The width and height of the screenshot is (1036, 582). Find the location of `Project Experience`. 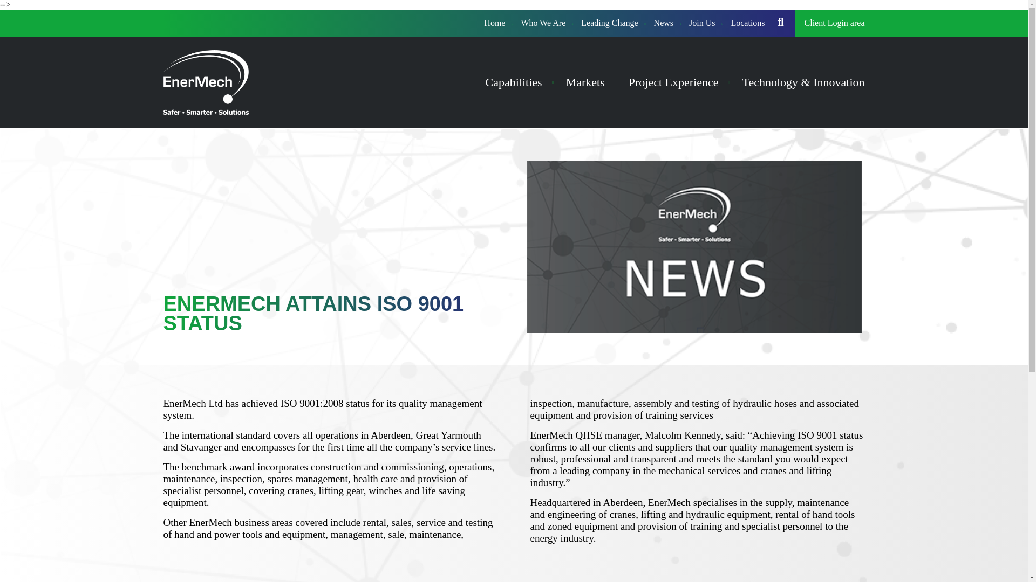

Project Experience is located at coordinates (673, 82).